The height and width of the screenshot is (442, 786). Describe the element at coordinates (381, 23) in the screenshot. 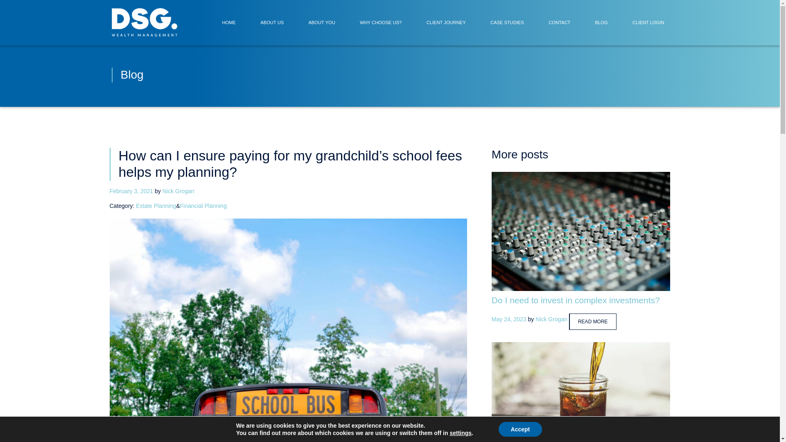

I see `WHY CHOOSE US?` at that location.